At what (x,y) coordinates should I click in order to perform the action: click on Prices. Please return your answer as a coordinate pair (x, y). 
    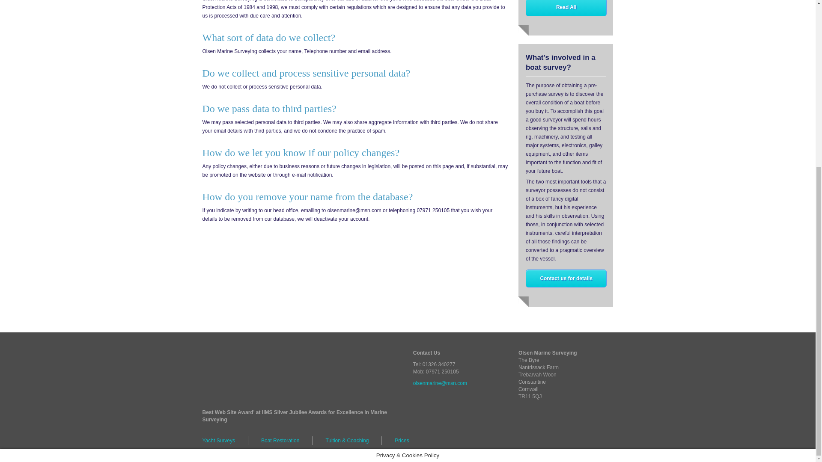
    Looking at the image, I should click on (402, 441).